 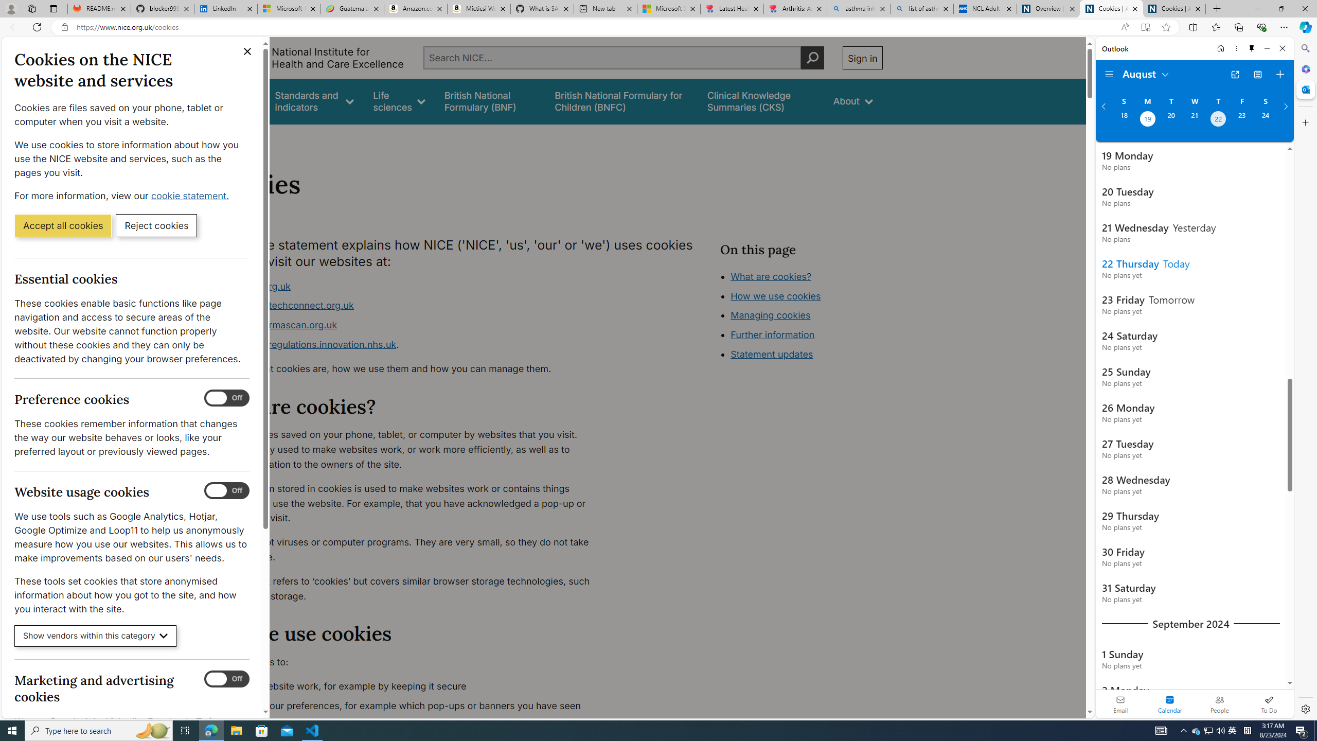 What do you see at coordinates (227, 398) in the screenshot?
I see `Preference cookies` at bounding box center [227, 398].